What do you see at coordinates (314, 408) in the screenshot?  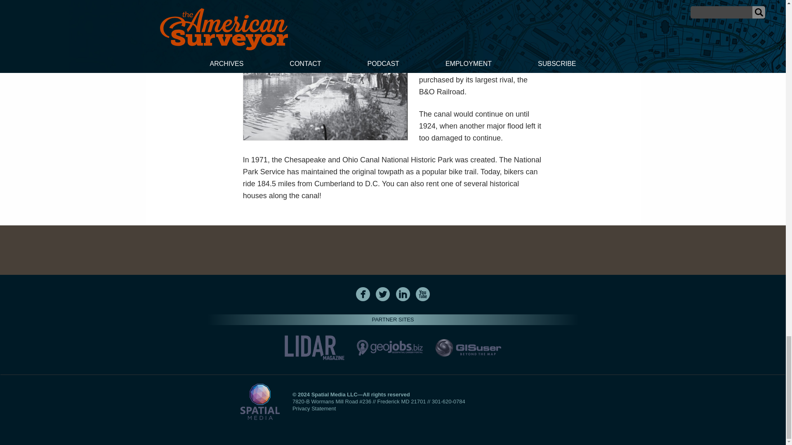 I see `Privacy Statement` at bounding box center [314, 408].